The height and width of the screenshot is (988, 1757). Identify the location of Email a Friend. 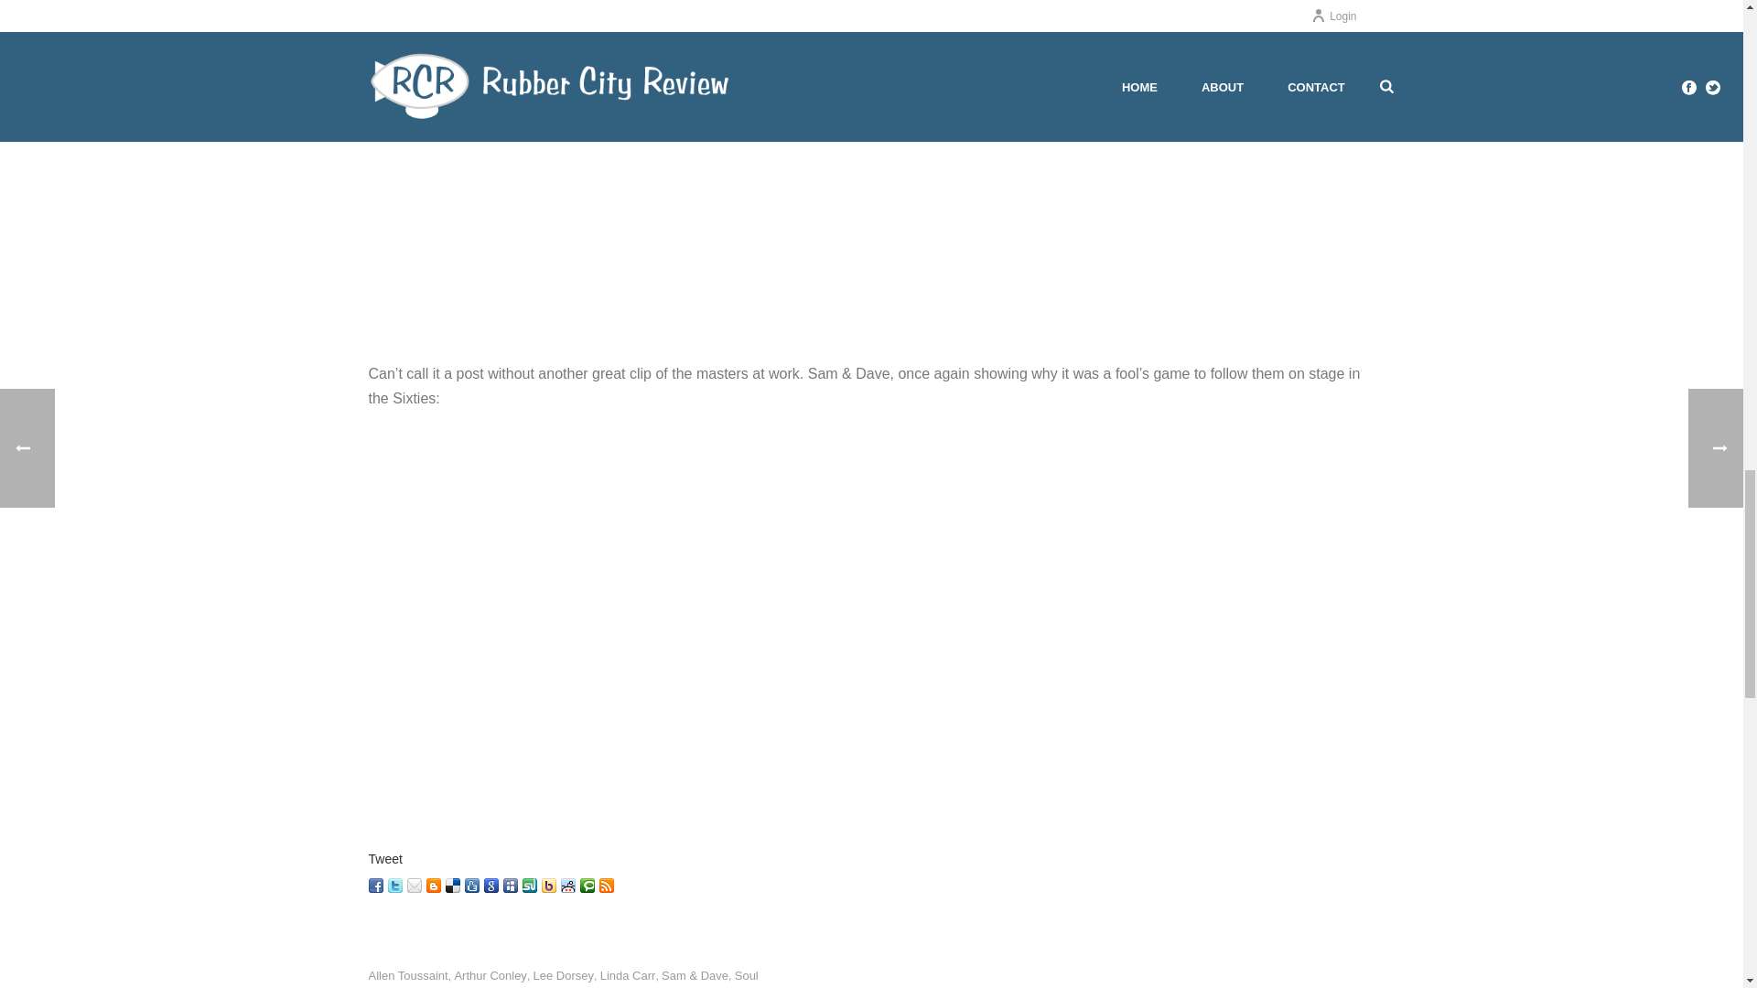
(414, 886).